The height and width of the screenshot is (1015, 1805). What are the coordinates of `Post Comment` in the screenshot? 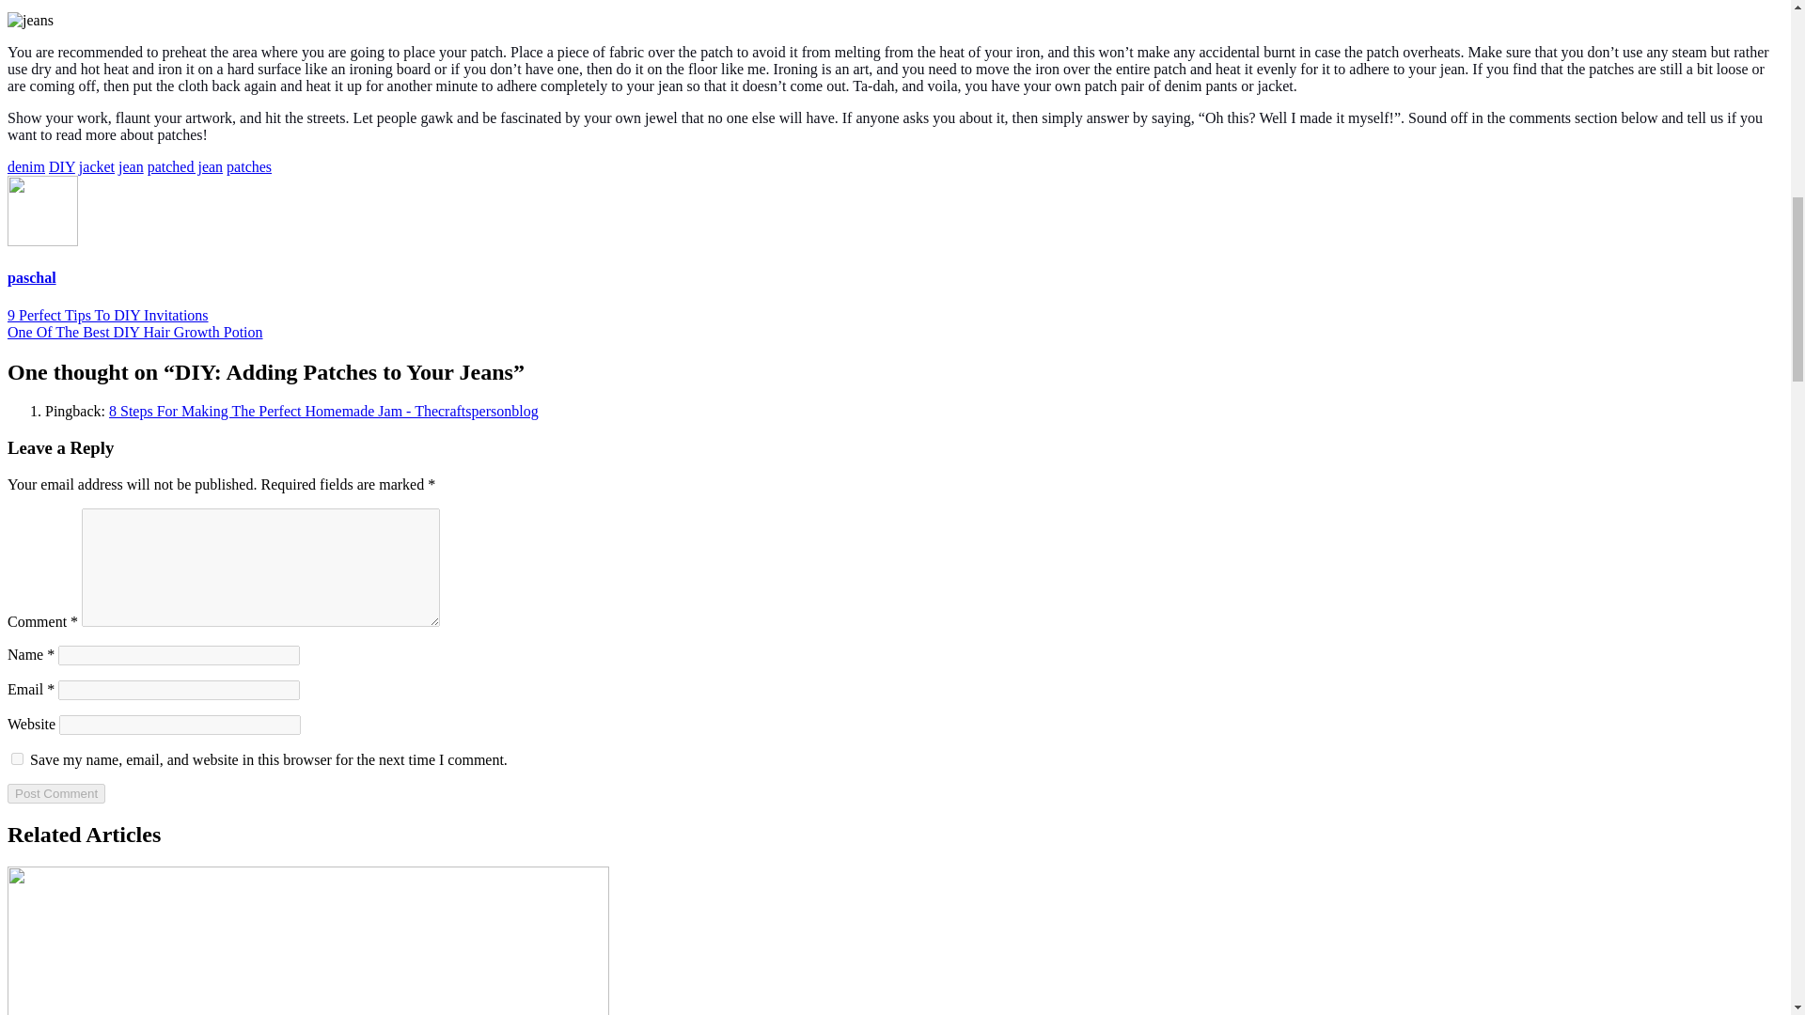 It's located at (55, 793).